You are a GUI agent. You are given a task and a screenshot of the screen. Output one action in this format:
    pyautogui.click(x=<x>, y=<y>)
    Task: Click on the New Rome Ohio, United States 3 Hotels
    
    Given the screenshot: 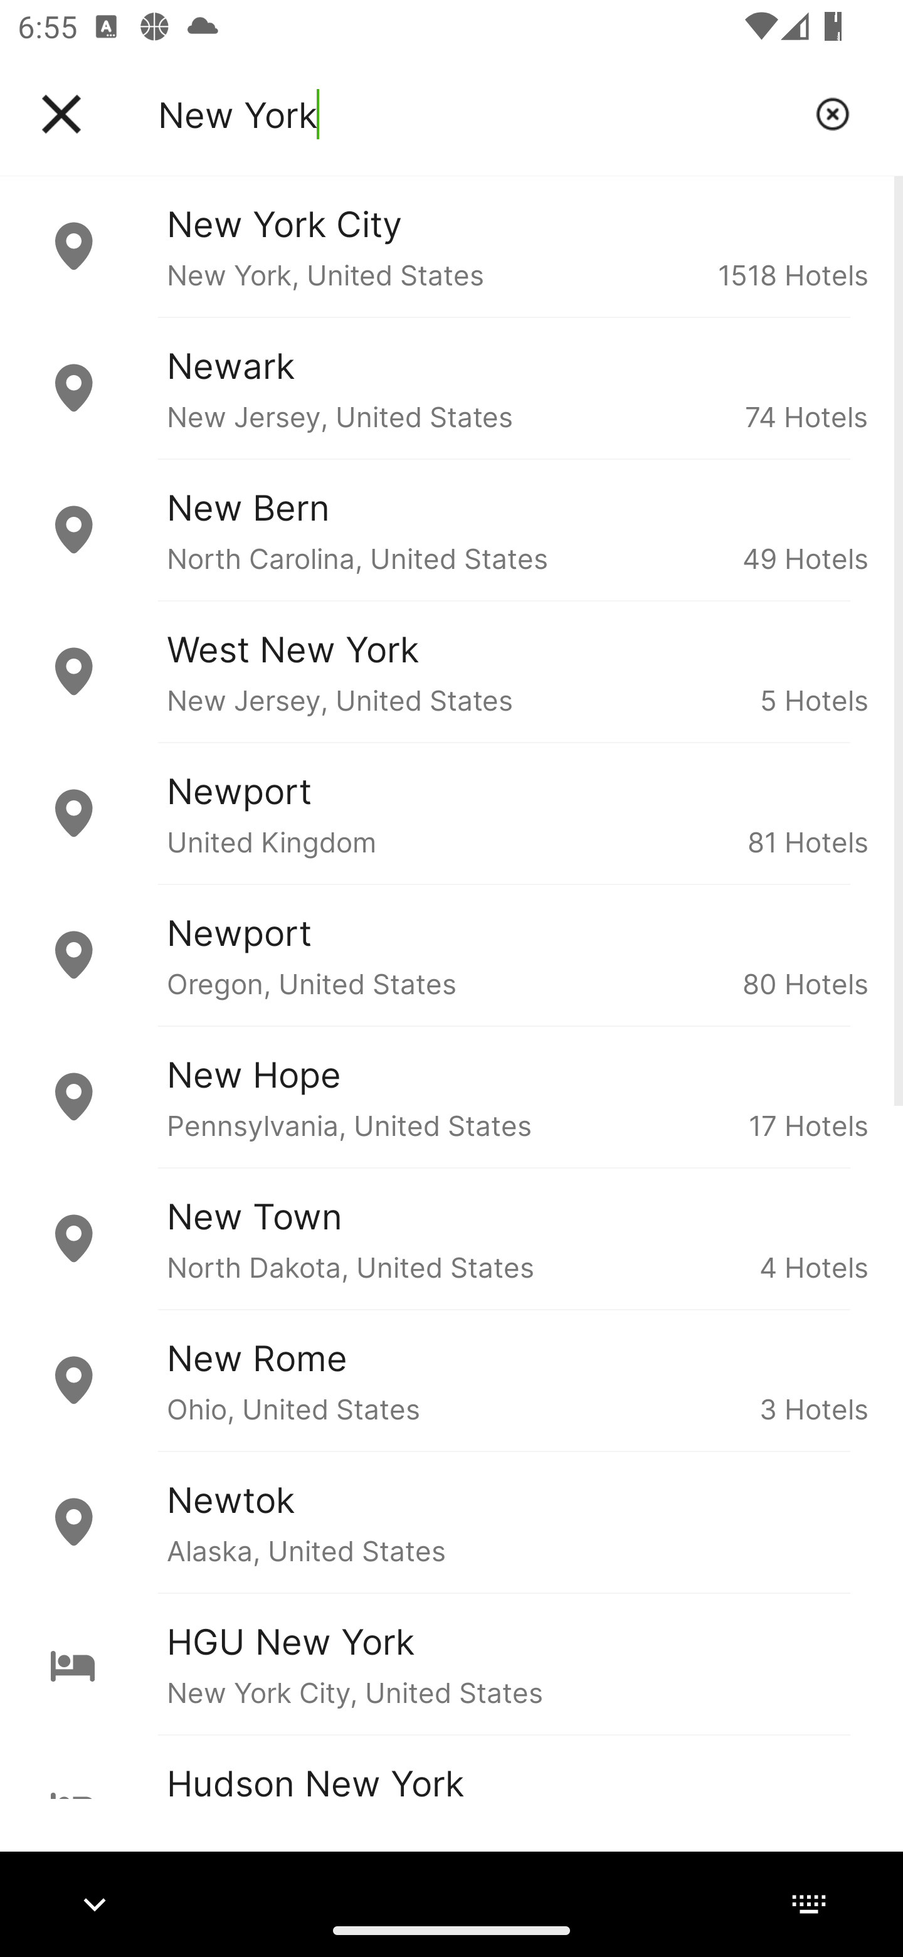 What is the action you would take?
    pyautogui.click(x=451, y=1380)
    